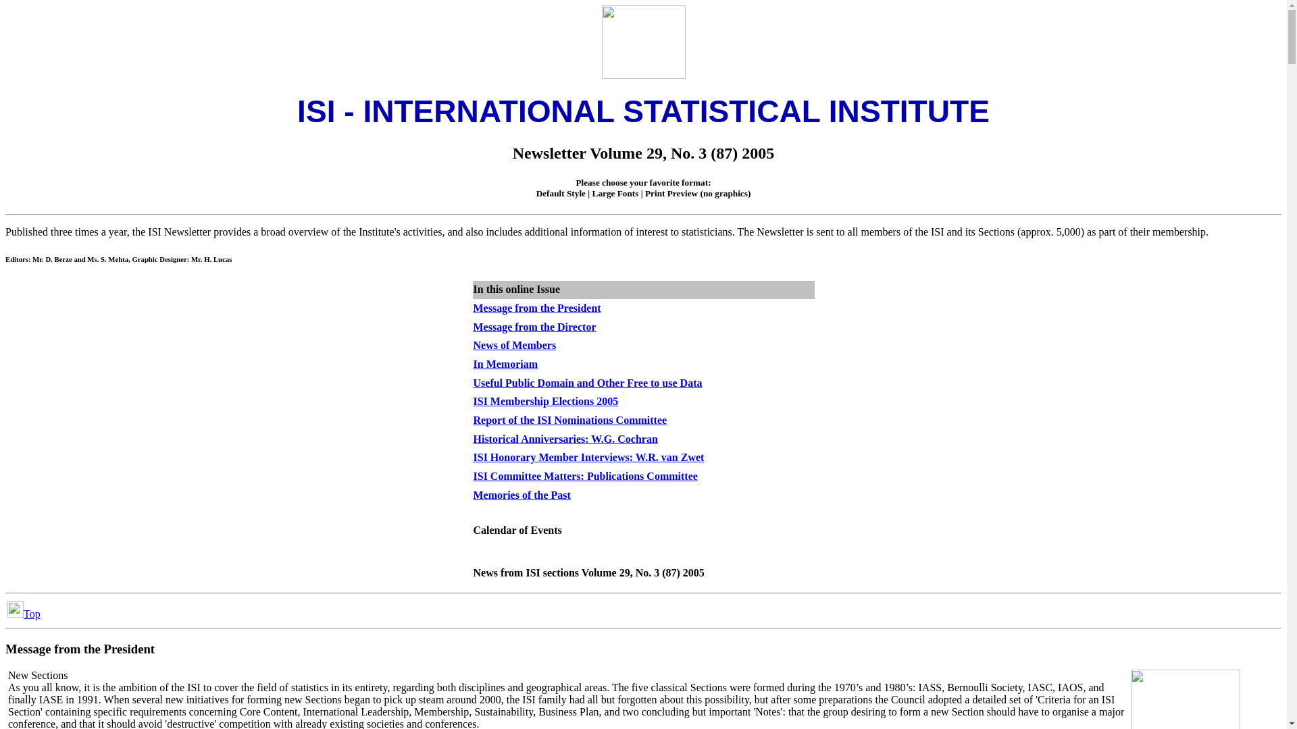 Image resolution: width=1297 pixels, height=729 pixels. I want to click on Top, so click(24, 614).